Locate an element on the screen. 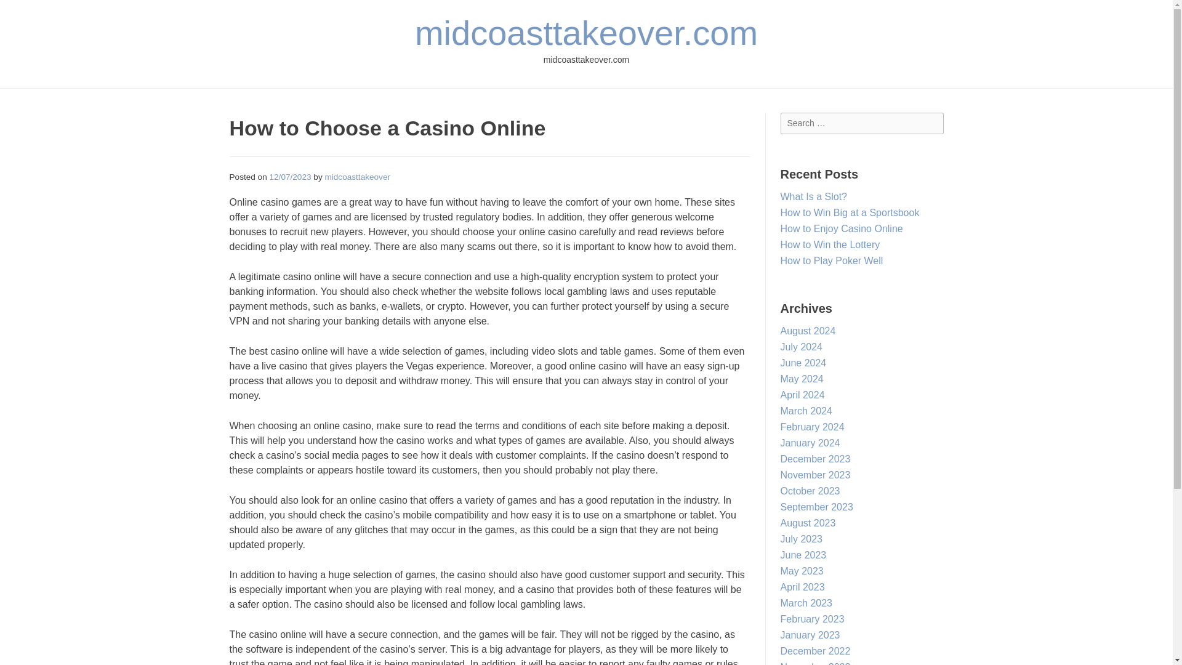 This screenshot has height=665, width=1182. November 2023 is located at coordinates (815, 474).